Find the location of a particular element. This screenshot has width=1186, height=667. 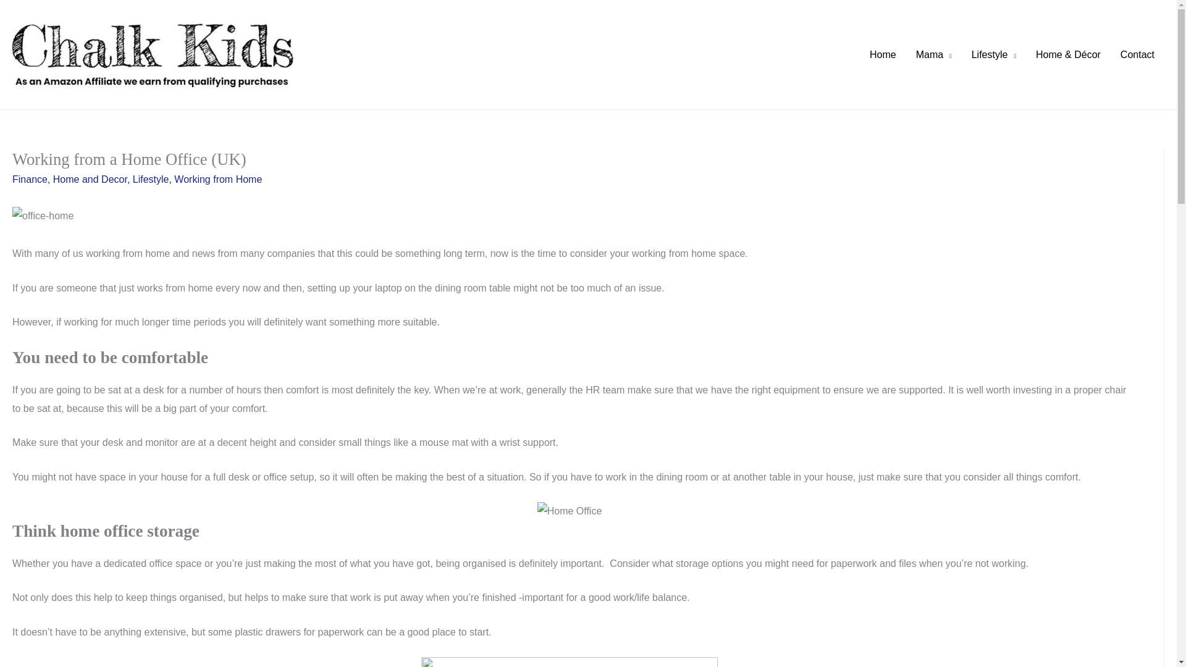

Lifestyle is located at coordinates (151, 179).